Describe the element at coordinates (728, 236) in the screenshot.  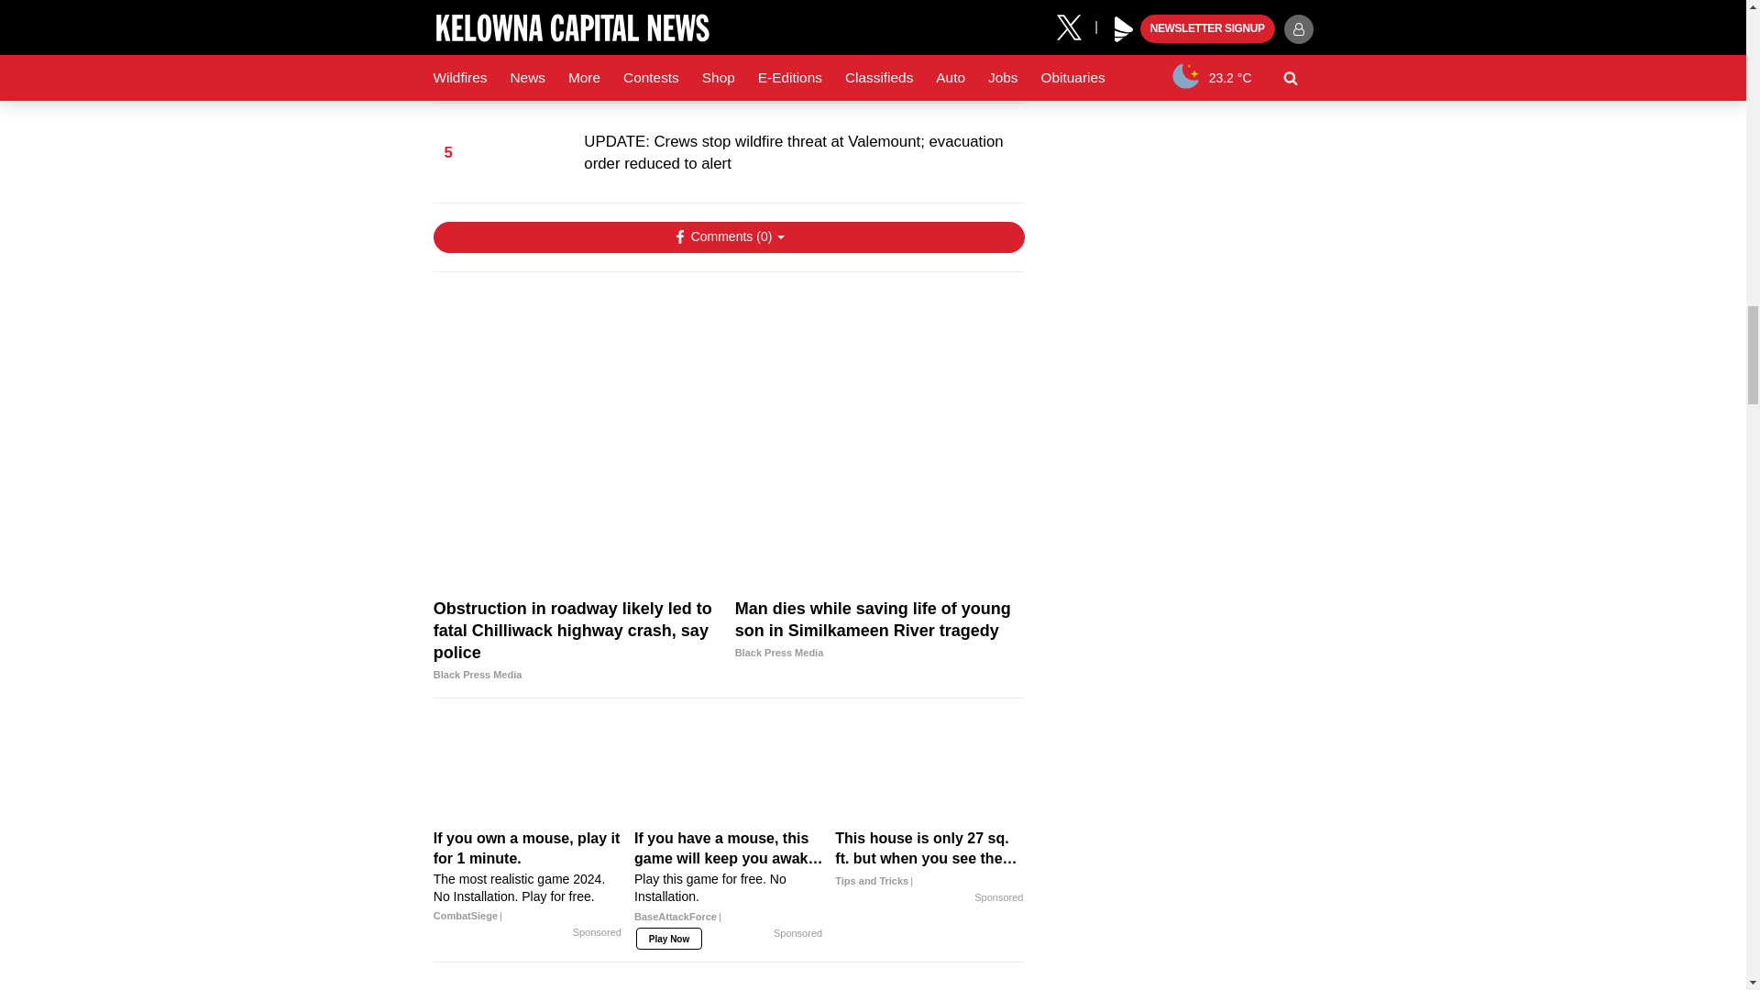
I see `Show Comments` at that location.